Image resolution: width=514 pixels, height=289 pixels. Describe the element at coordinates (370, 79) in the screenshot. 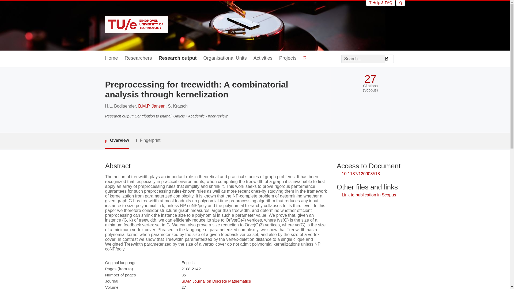

I see `27` at that location.